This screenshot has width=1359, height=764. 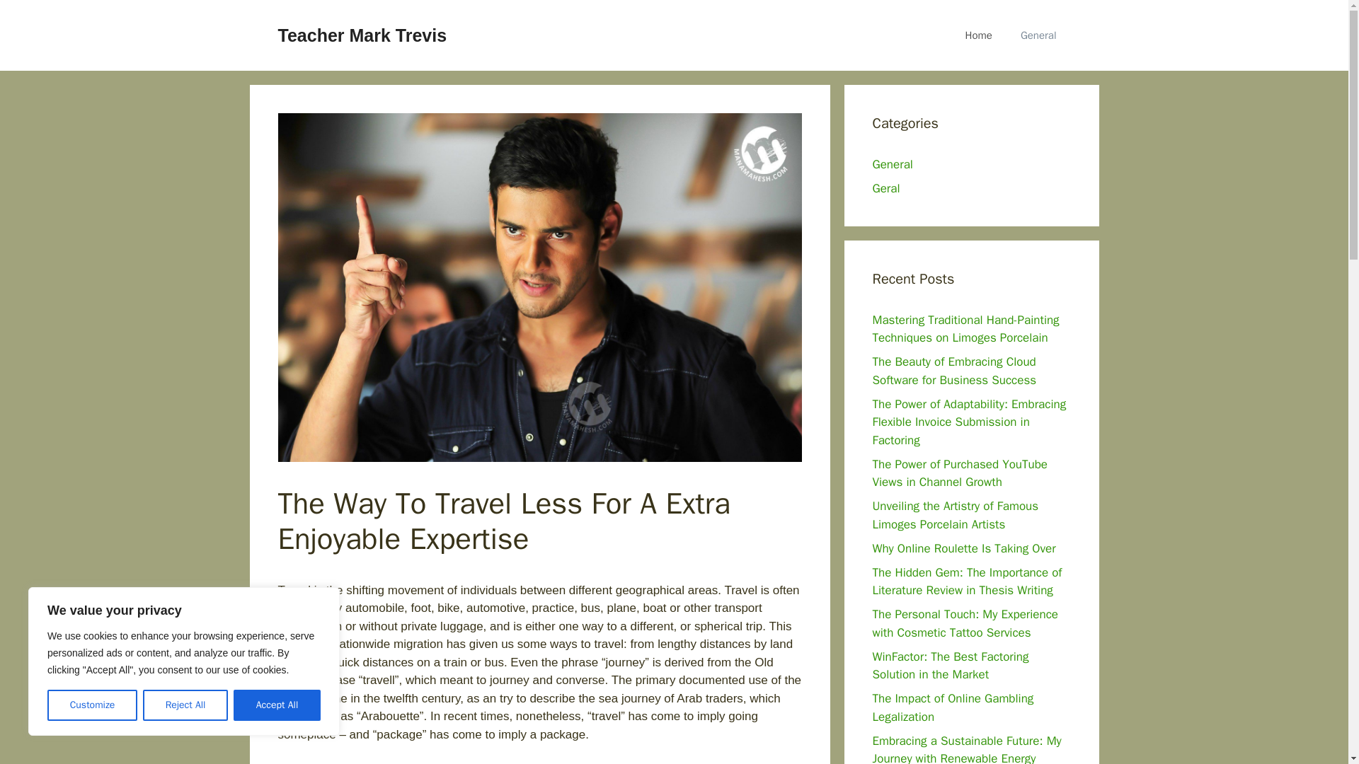 What do you see at coordinates (1038, 35) in the screenshot?
I see `General` at bounding box center [1038, 35].